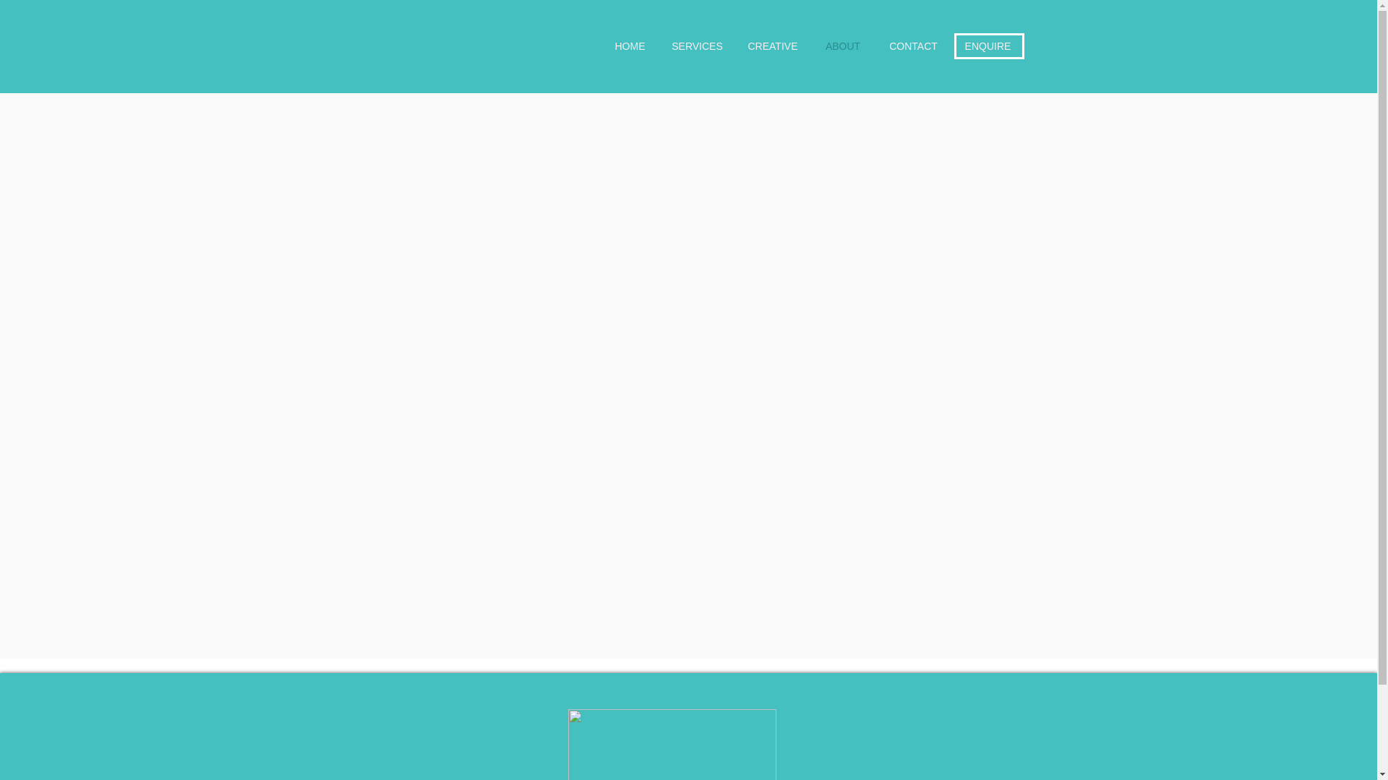 This screenshot has width=1388, height=780. Describe the element at coordinates (843, 46) in the screenshot. I see `ABOUT` at that location.